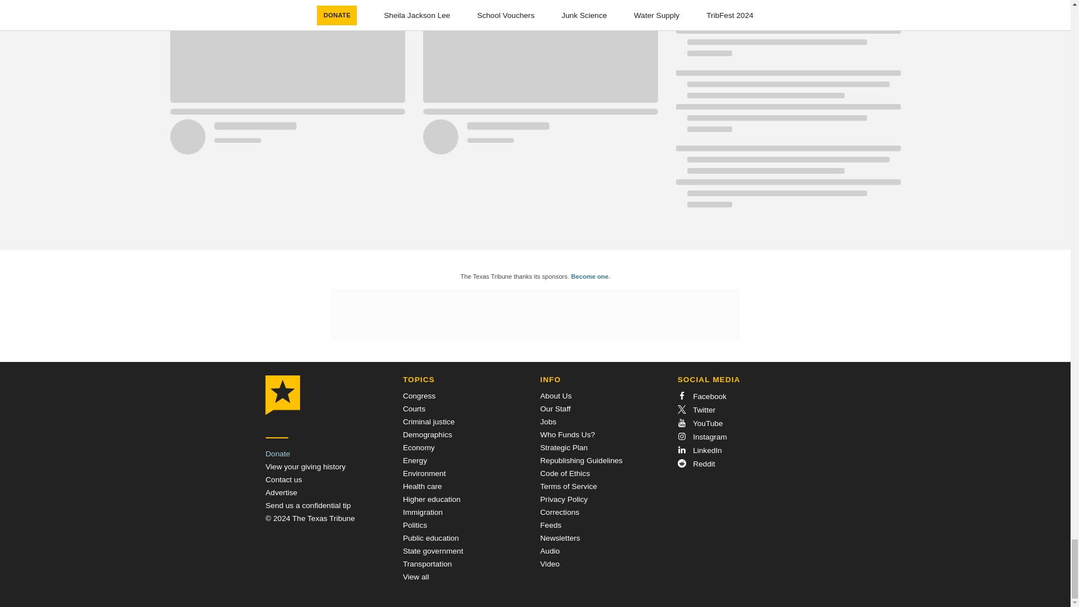 This screenshot has width=1079, height=607. I want to click on View your giving history, so click(305, 466).